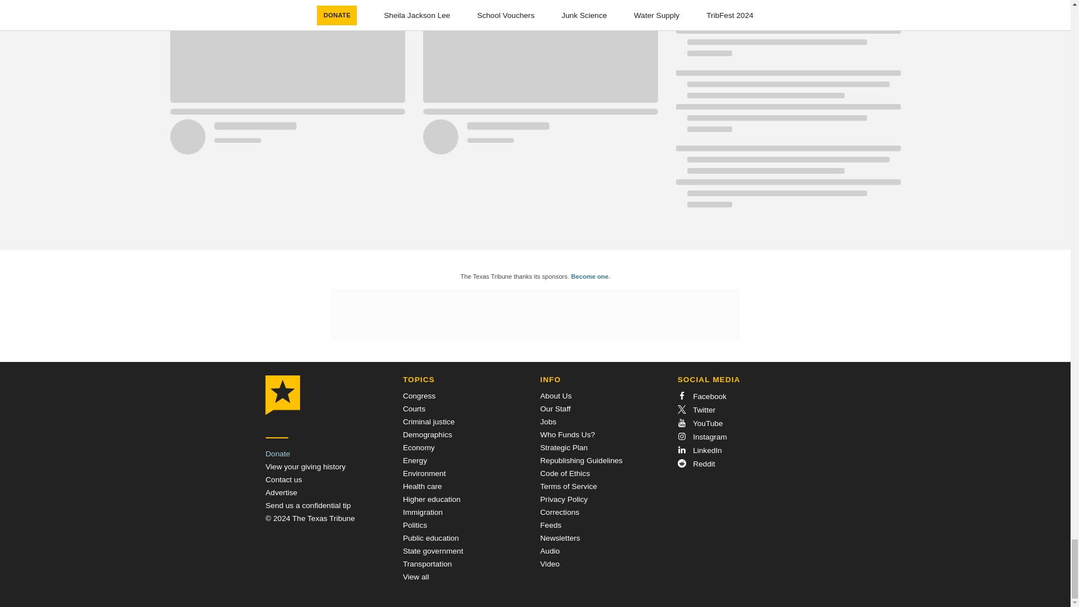 This screenshot has width=1079, height=607. I want to click on View your giving history, so click(305, 466).